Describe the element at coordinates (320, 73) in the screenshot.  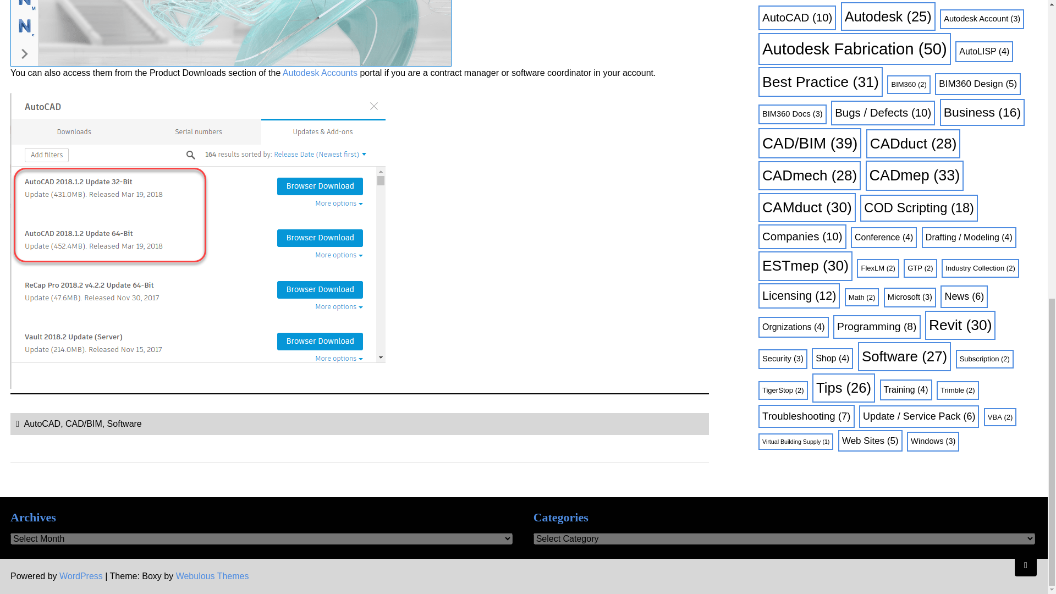
I see `Autodesk Accounts` at that location.